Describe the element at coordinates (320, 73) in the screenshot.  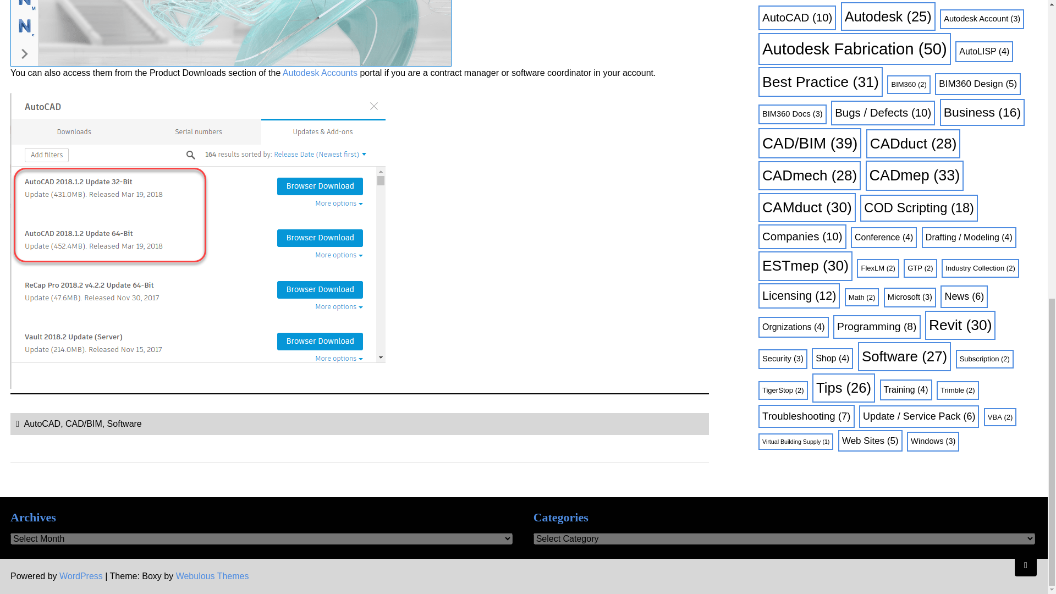
I see `Autodesk Accounts` at that location.